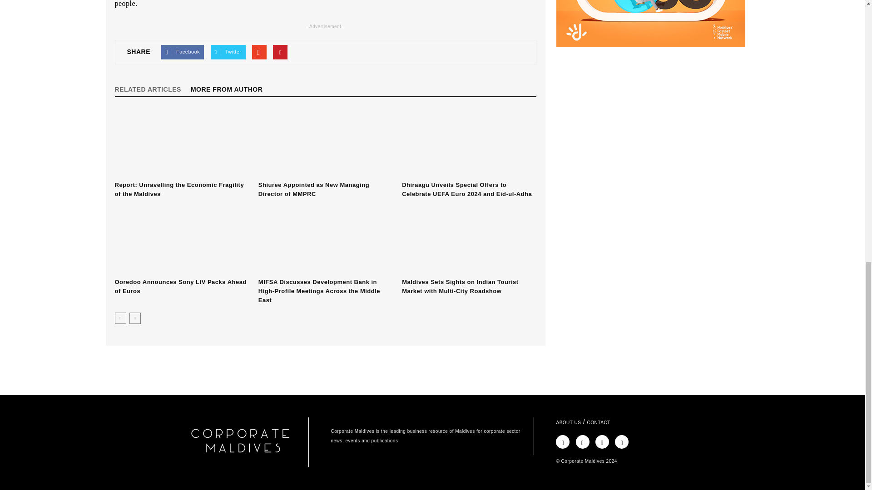 Image resolution: width=872 pixels, height=490 pixels. Describe the element at coordinates (325, 143) in the screenshot. I see `Shiuree Appointed as New Managing Director of MMPRC` at that location.